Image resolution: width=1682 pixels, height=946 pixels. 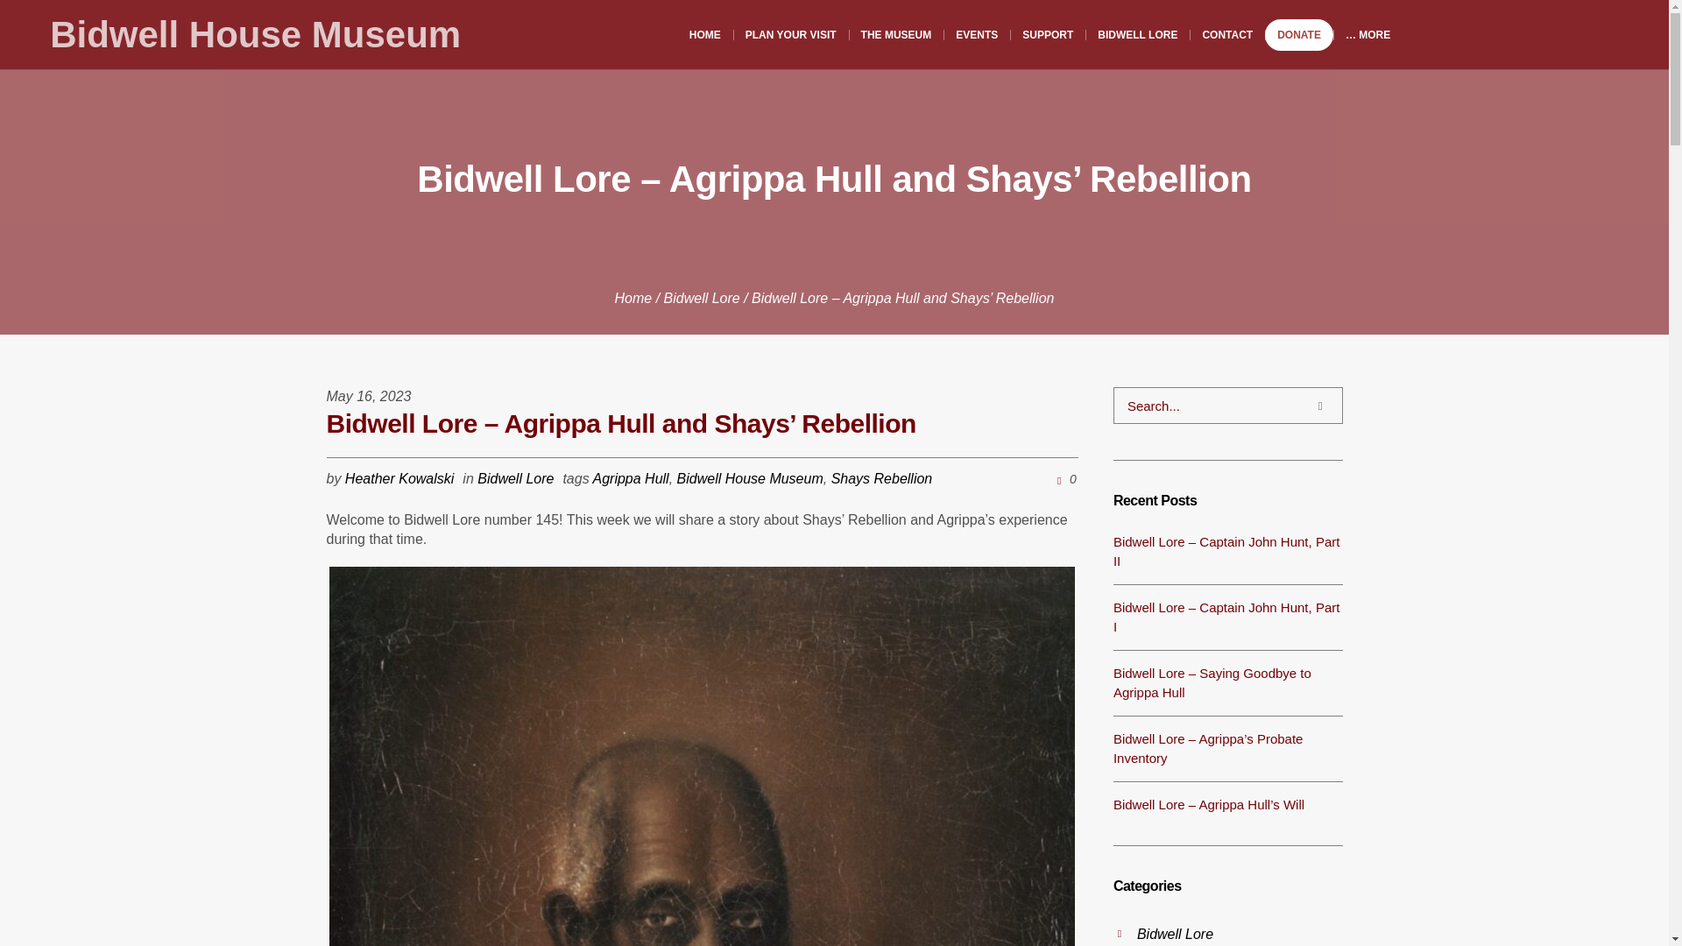 I want to click on CONTACT, so click(x=1226, y=34).